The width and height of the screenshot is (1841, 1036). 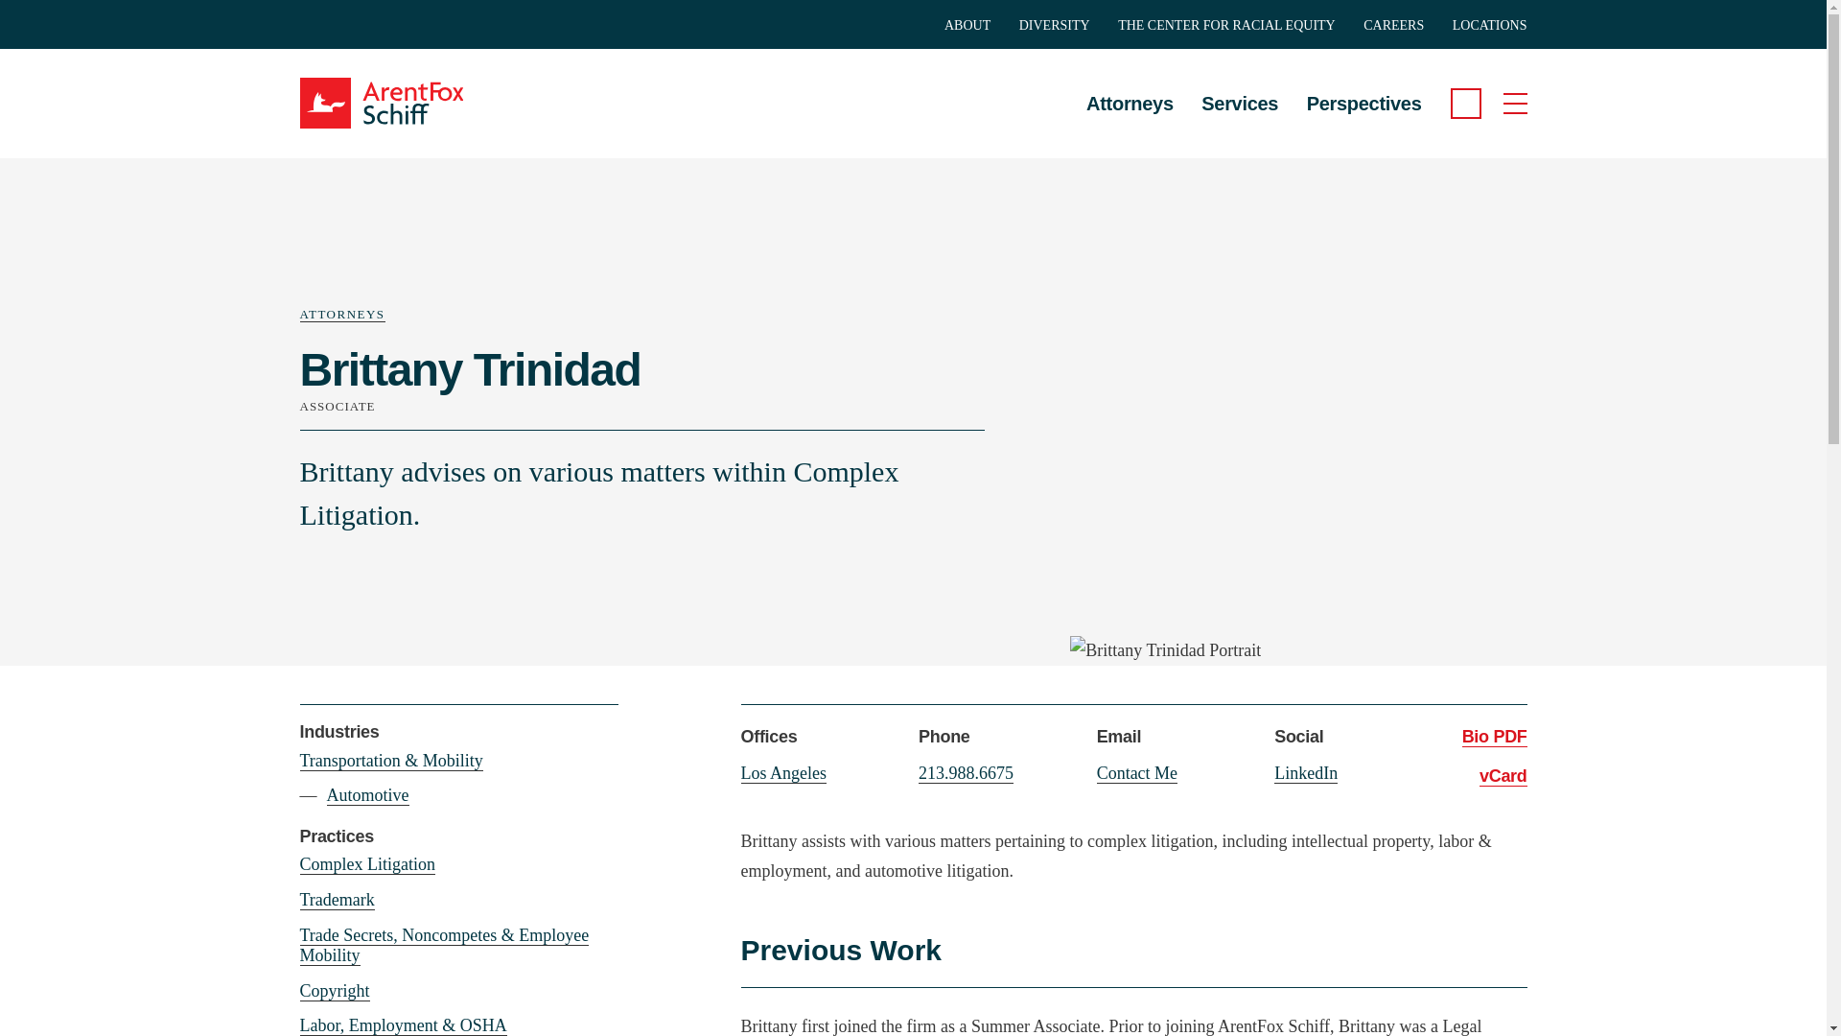 What do you see at coordinates (1226, 25) in the screenshot?
I see `THE CENTER FOR RACIAL EQUITY` at bounding box center [1226, 25].